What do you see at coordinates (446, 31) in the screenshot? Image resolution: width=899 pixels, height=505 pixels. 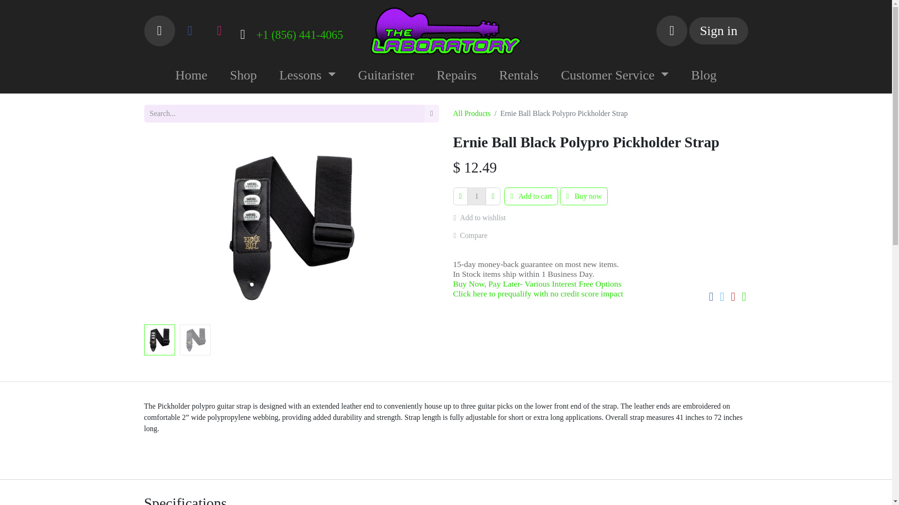 I see `The Laboratory` at bounding box center [446, 31].